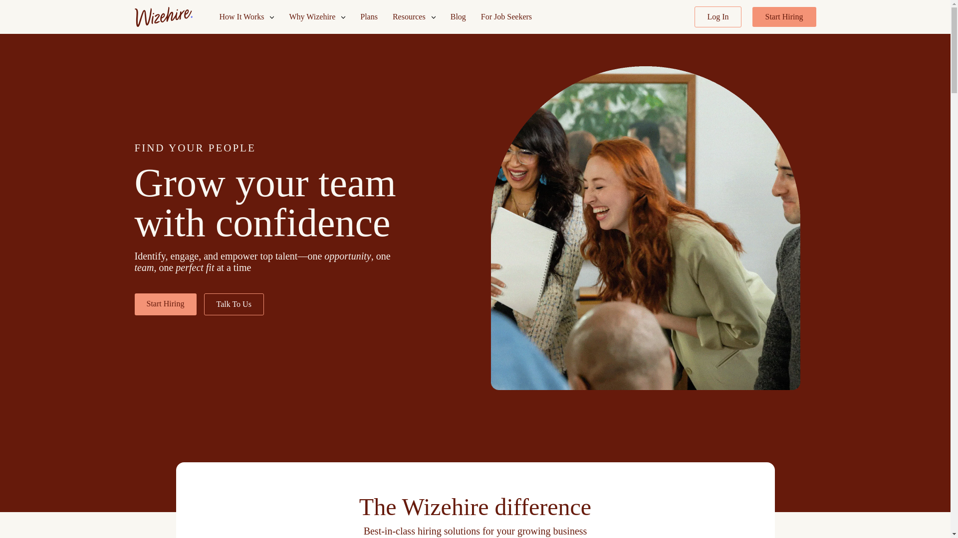 Image resolution: width=958 pixels, height=538 pixels. I want to click on How It Works, so click(246, 17).